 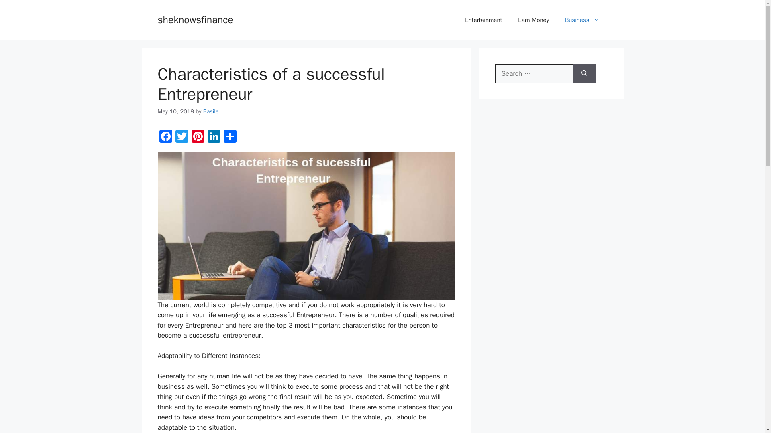 What do you see at coordinates (211, 111) in the screenshot?
I see `Basile` at bounding box center [211, 111].